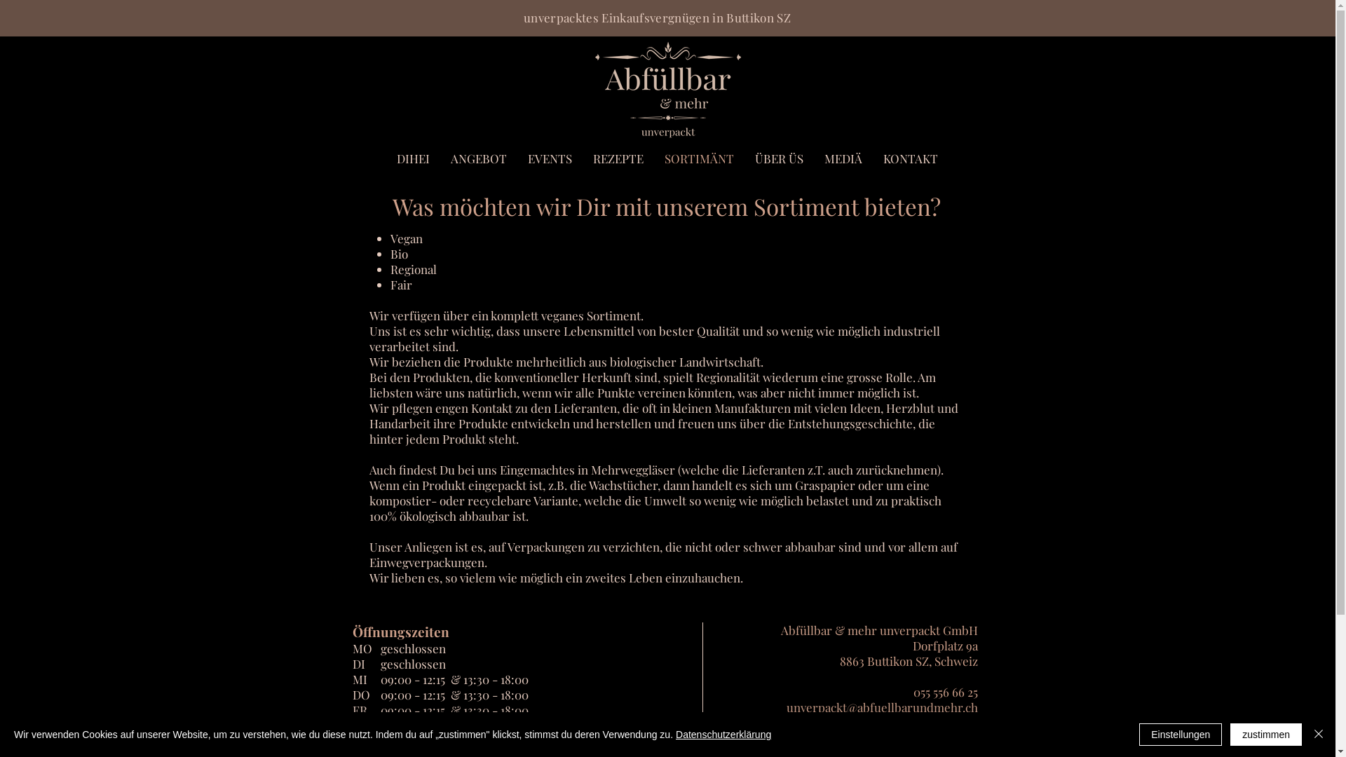  I want to click on KONTAKT, so click(910, 158).